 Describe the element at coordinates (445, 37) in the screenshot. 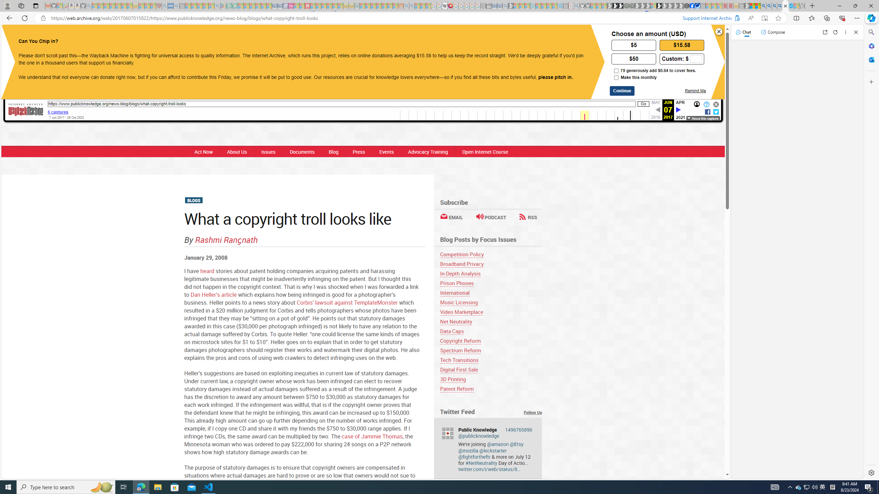

I see `YOUTUBE` at that location.